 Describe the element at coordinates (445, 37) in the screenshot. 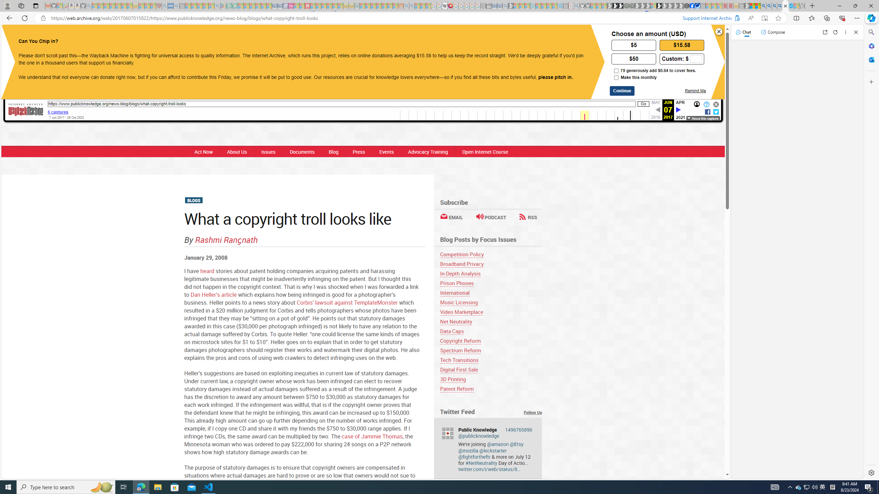

I see `YOUTUBE` at that location.